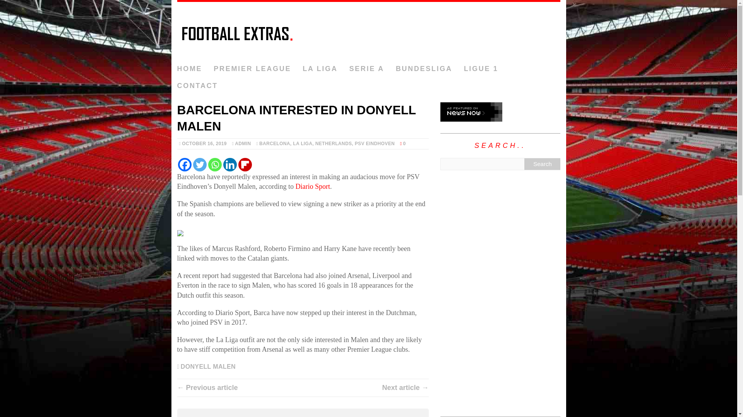  What do you see at coordinates (190, 69) in the screenshot?
I see `HOME` at bounding box center [190, 69].